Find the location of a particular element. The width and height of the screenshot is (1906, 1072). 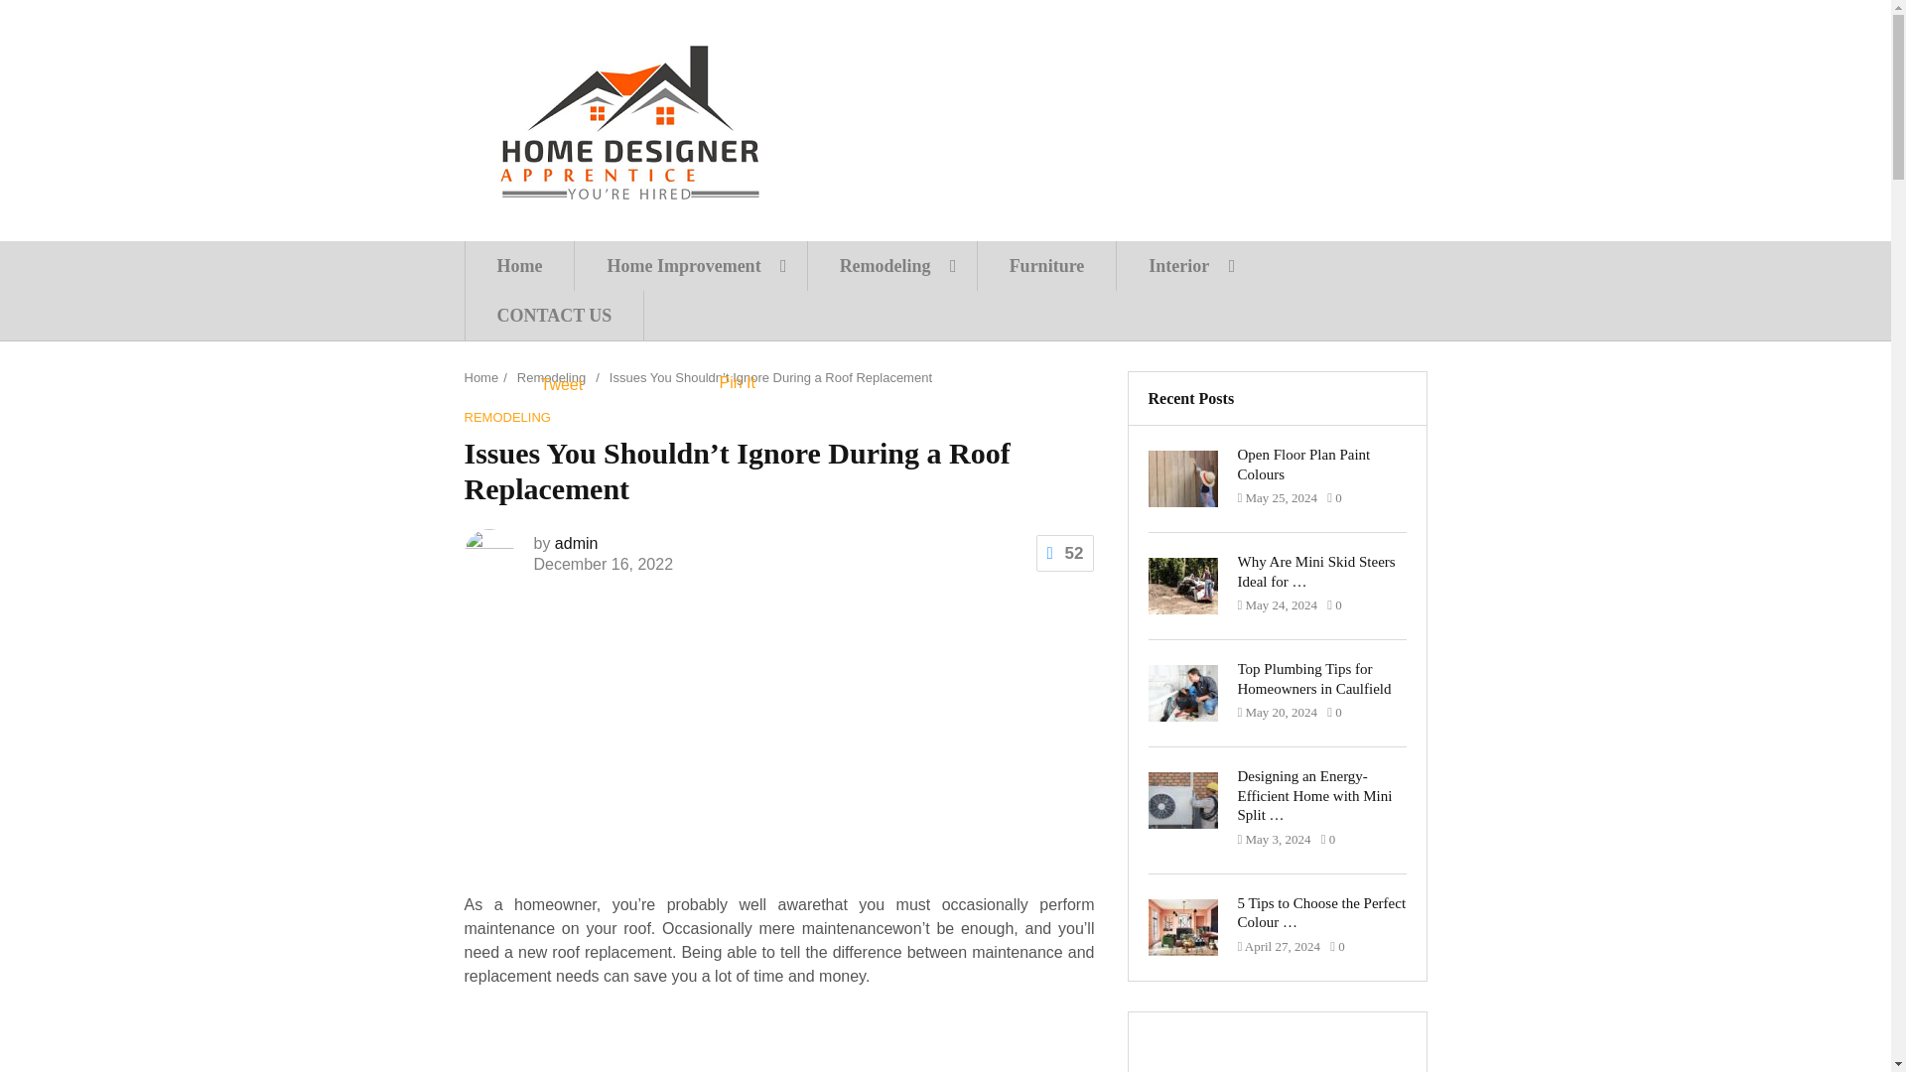

Remodeling is located at coordinates (550, 377).